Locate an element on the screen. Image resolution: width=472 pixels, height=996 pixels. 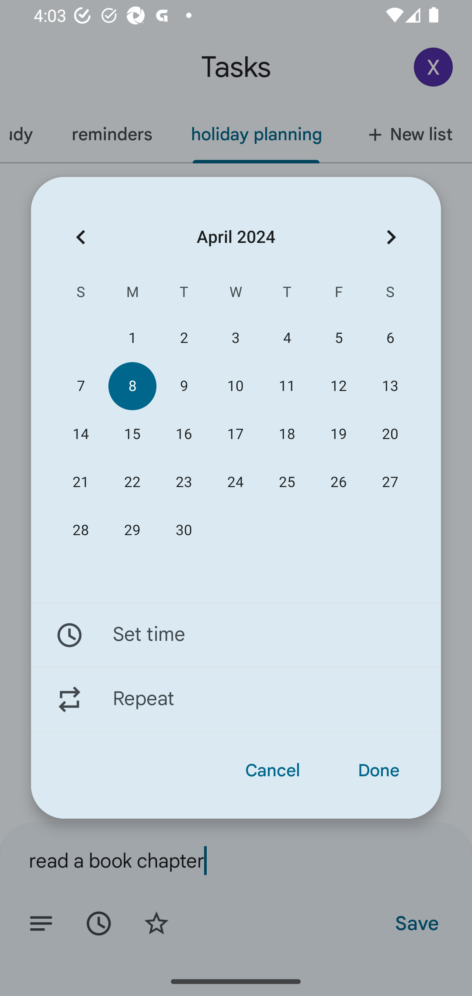
Cancel is located at coordinates (273, 771).